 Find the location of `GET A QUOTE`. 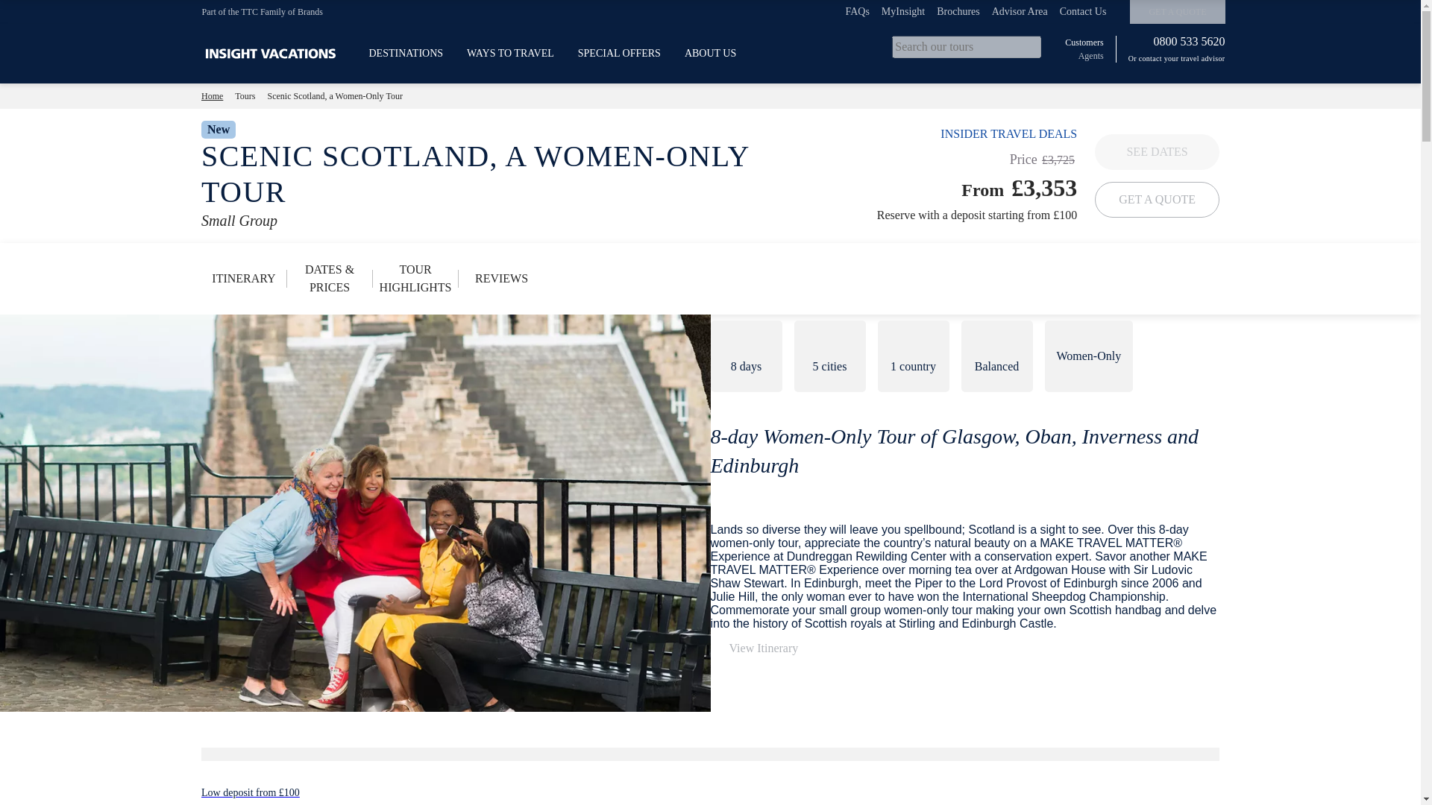

GET A QUOTE is located at coordinates (1177, 12).